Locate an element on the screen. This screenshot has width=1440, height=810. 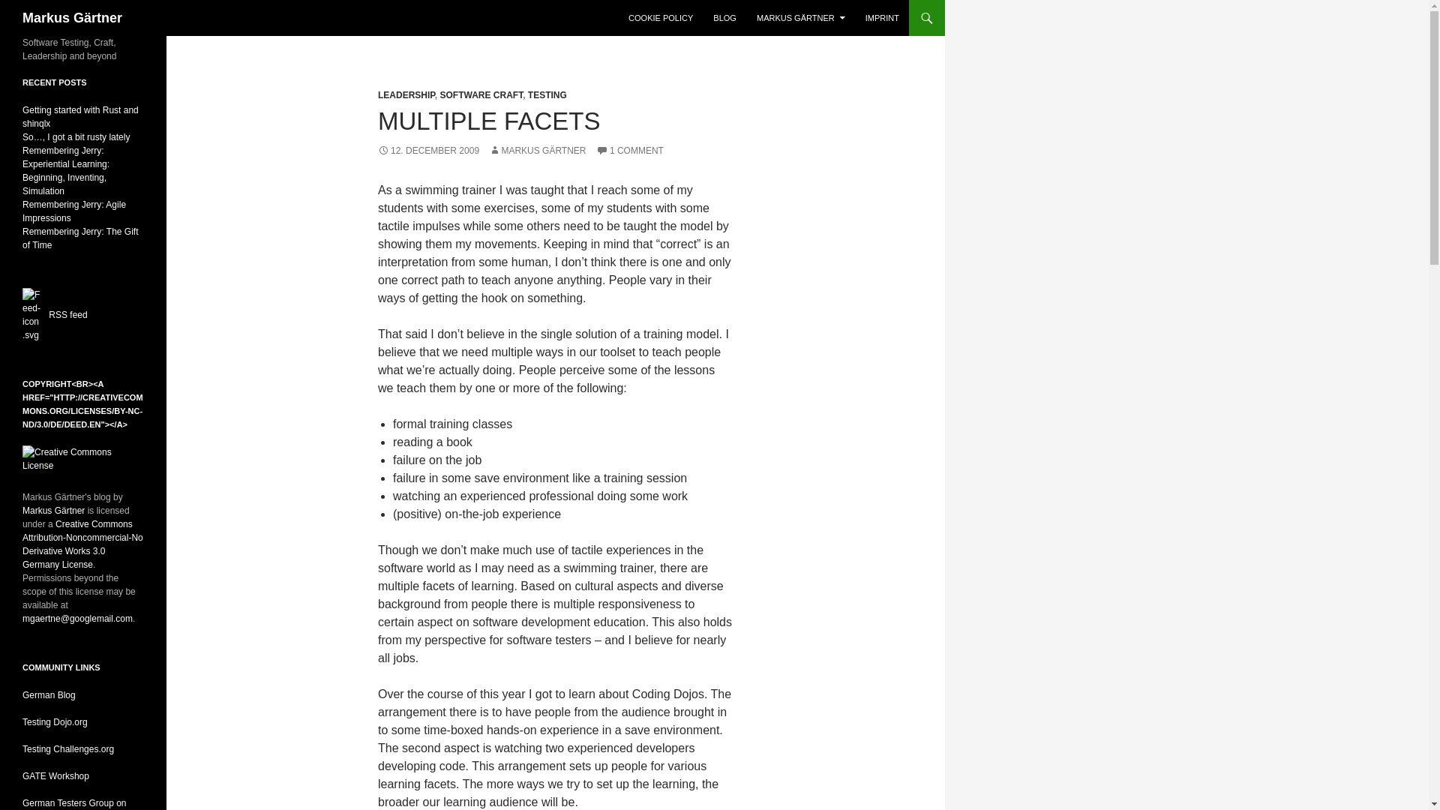
BLOG is located at coordinates (724, 18).